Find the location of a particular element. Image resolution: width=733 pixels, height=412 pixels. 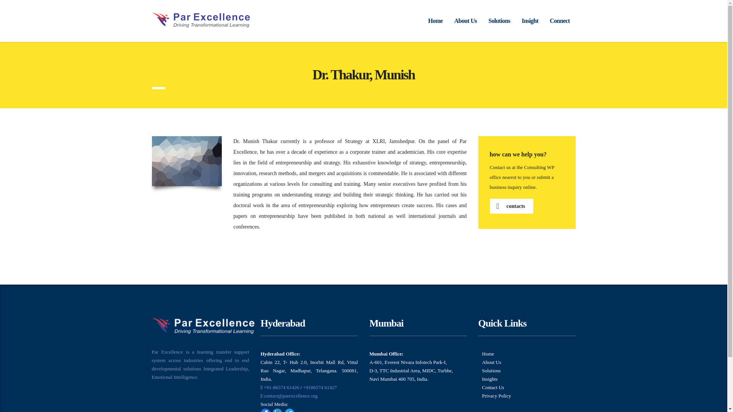

About Us is located at coordinates (465, 21).